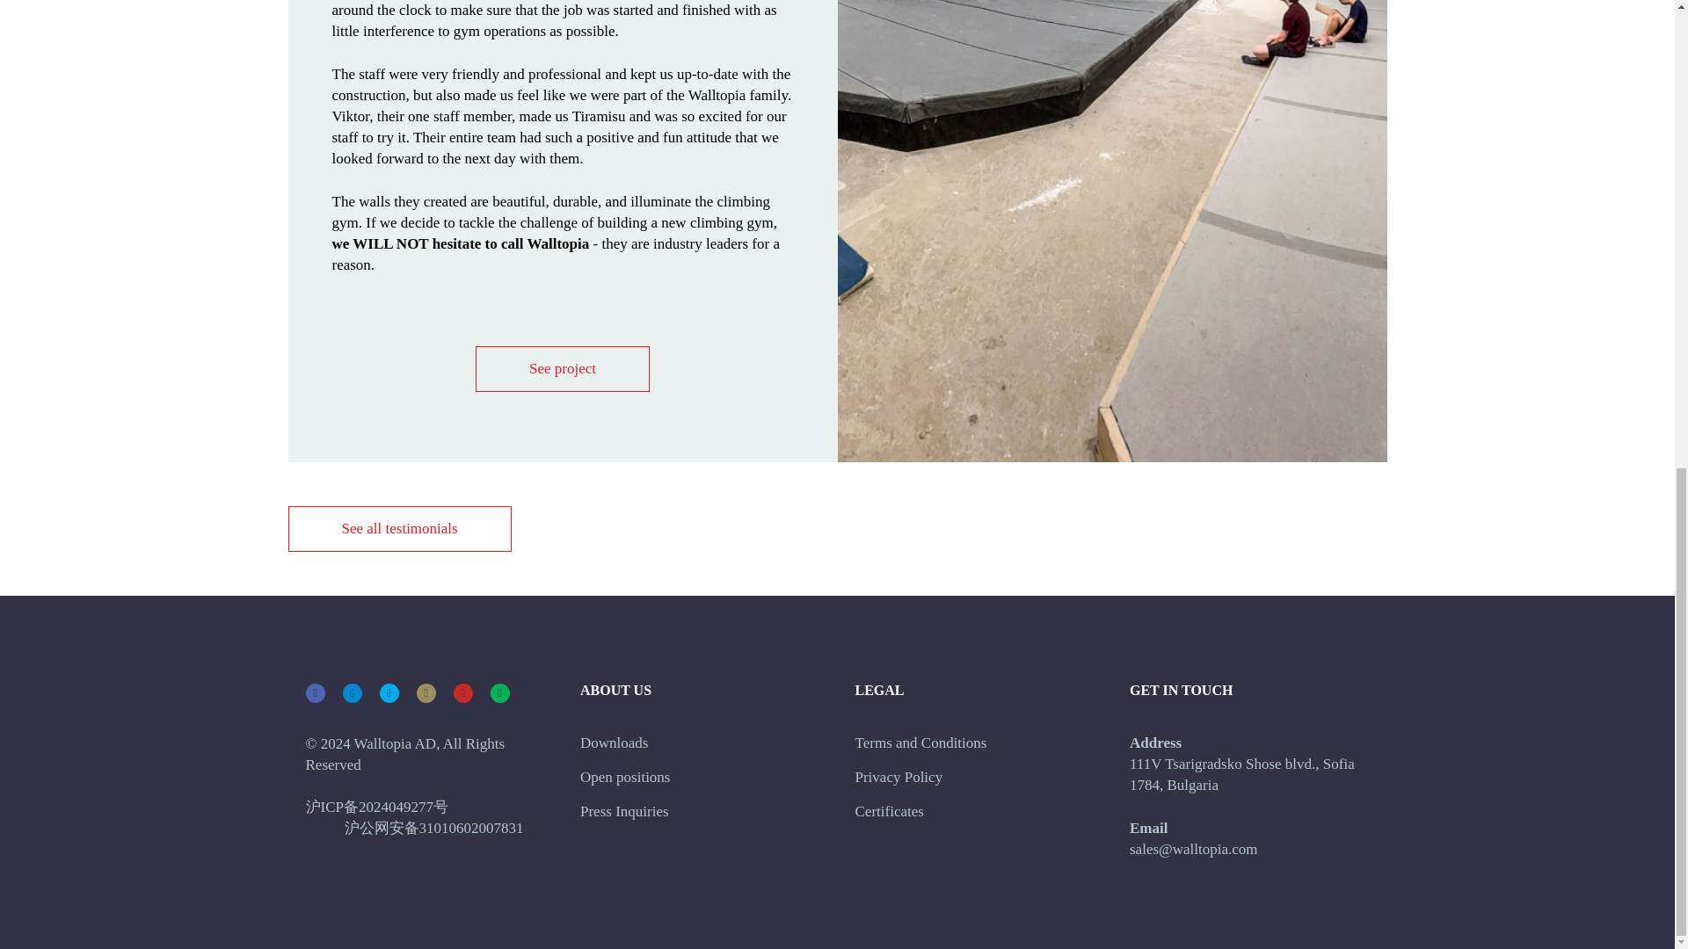 The image size is (1688, 949). Describe the element at coordinates (462, 692) in the screenshot. I see `YouTube` at that location.